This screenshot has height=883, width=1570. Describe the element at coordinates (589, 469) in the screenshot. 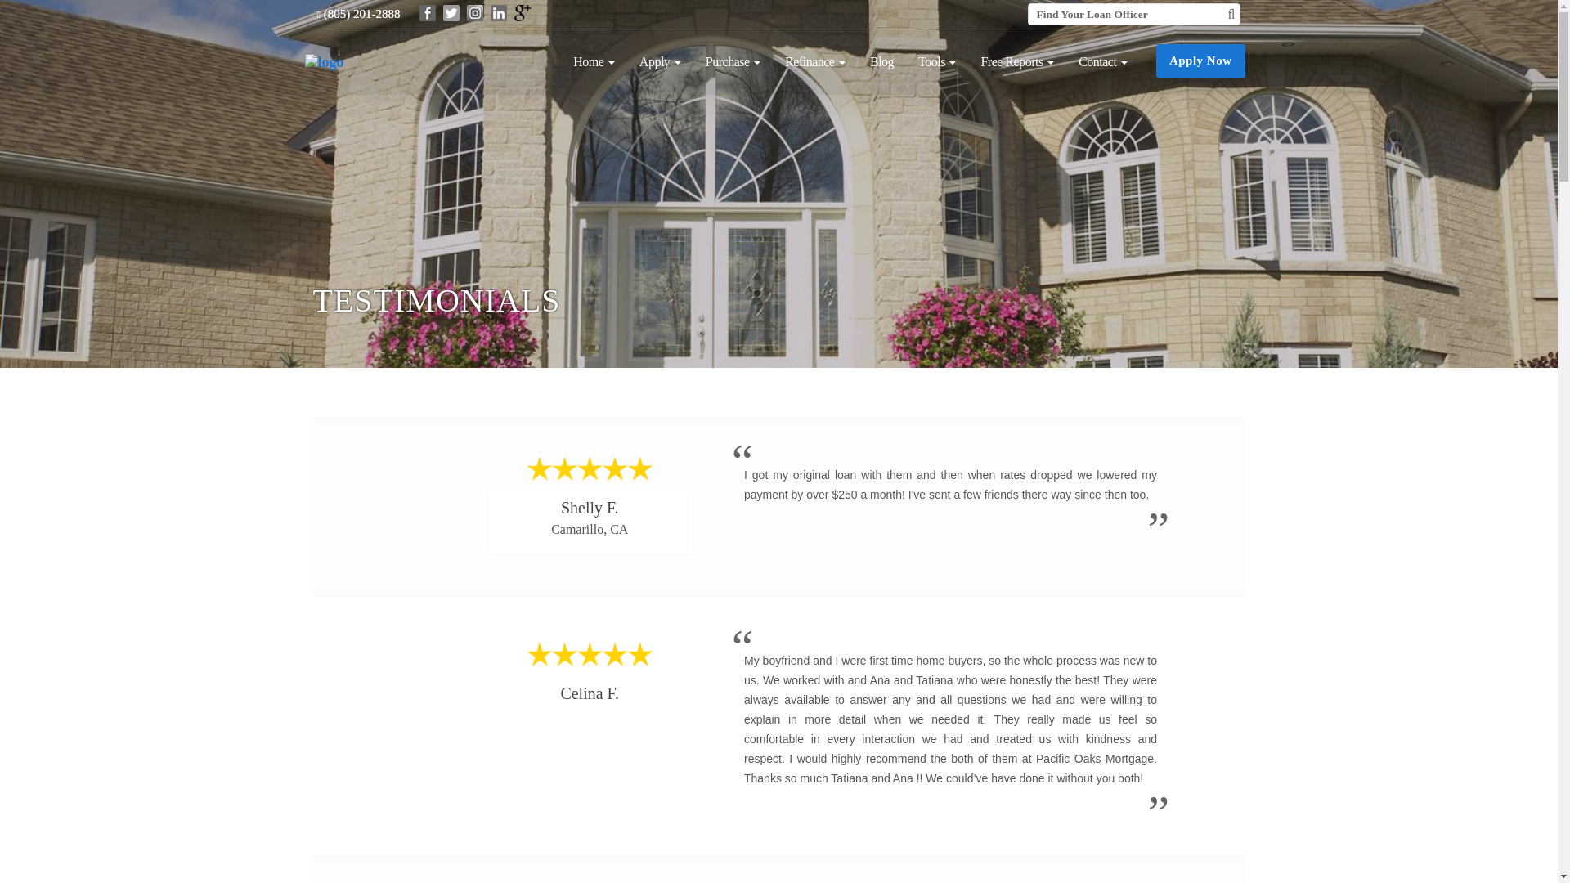

I see `5 stars` at that location.